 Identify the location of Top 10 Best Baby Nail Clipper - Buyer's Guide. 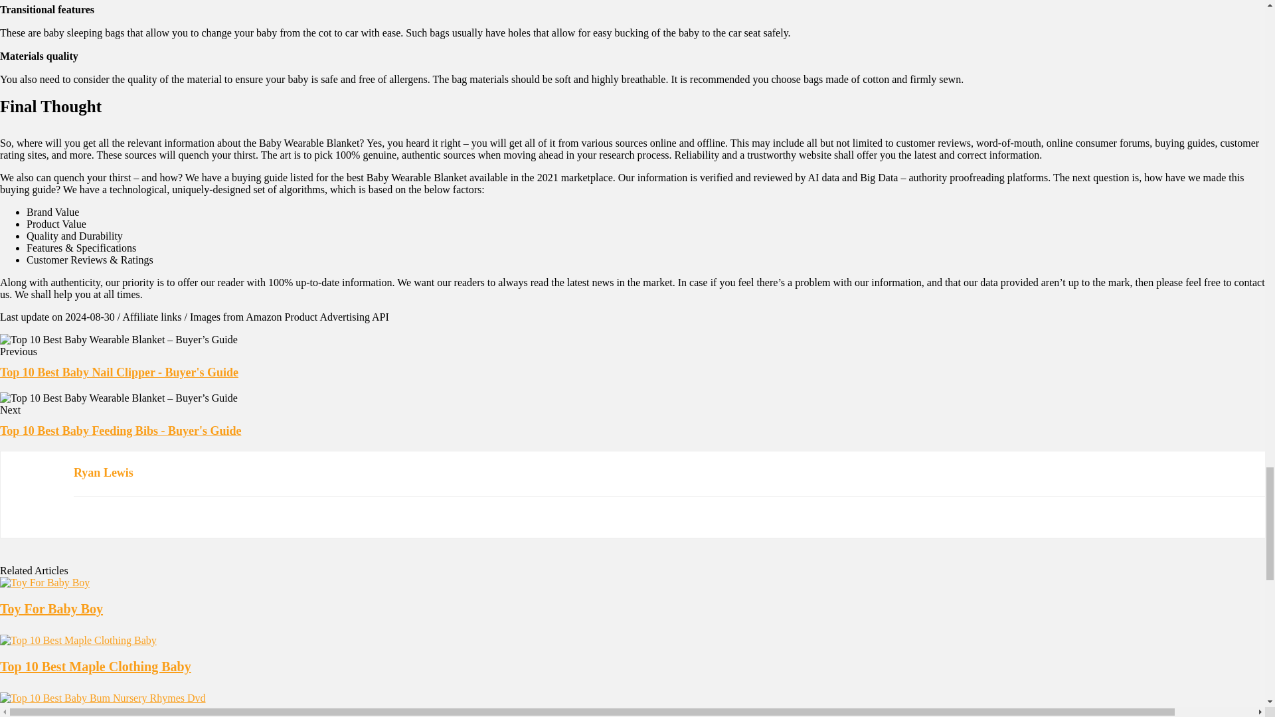
(120, 372).